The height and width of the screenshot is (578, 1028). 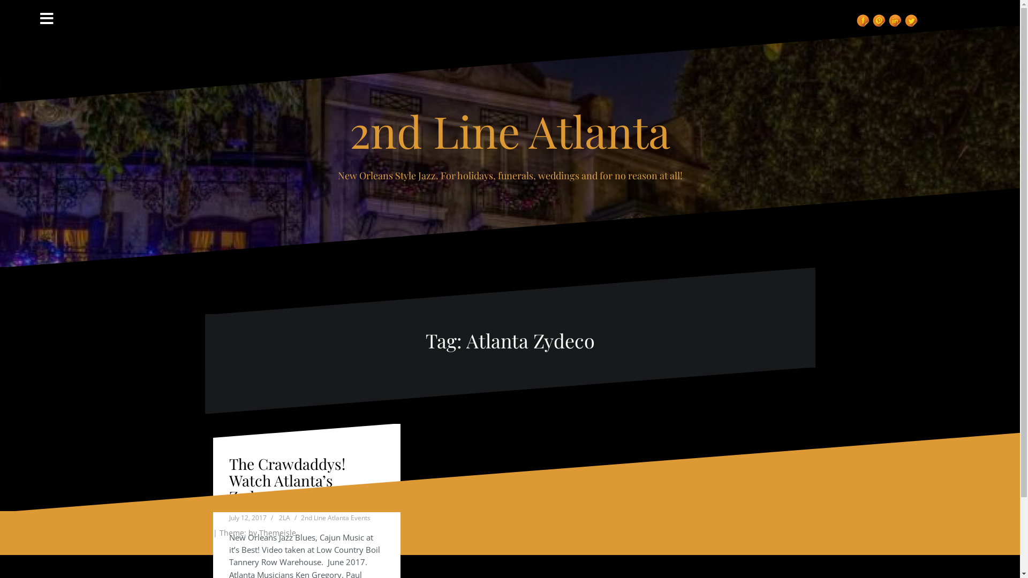 I want to click on Who Dat? Contact Us!, so click(x=810, y=11).